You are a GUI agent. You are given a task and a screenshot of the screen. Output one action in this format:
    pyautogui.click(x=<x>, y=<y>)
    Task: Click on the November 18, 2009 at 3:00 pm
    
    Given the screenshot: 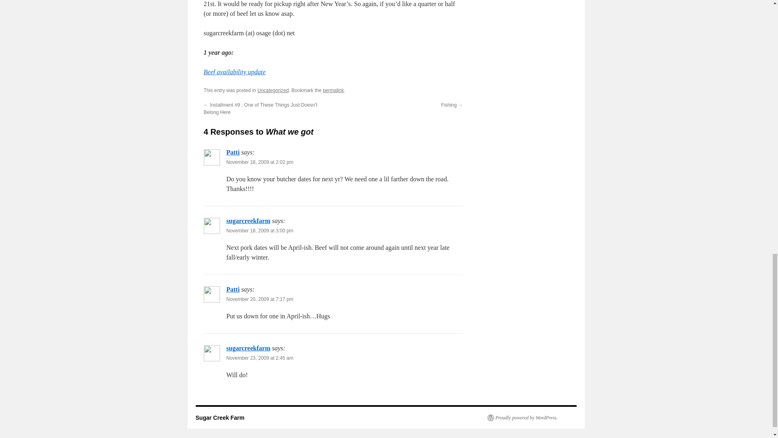 What is the action you would take?
    pyautogui.click(x=259, y=230)
    